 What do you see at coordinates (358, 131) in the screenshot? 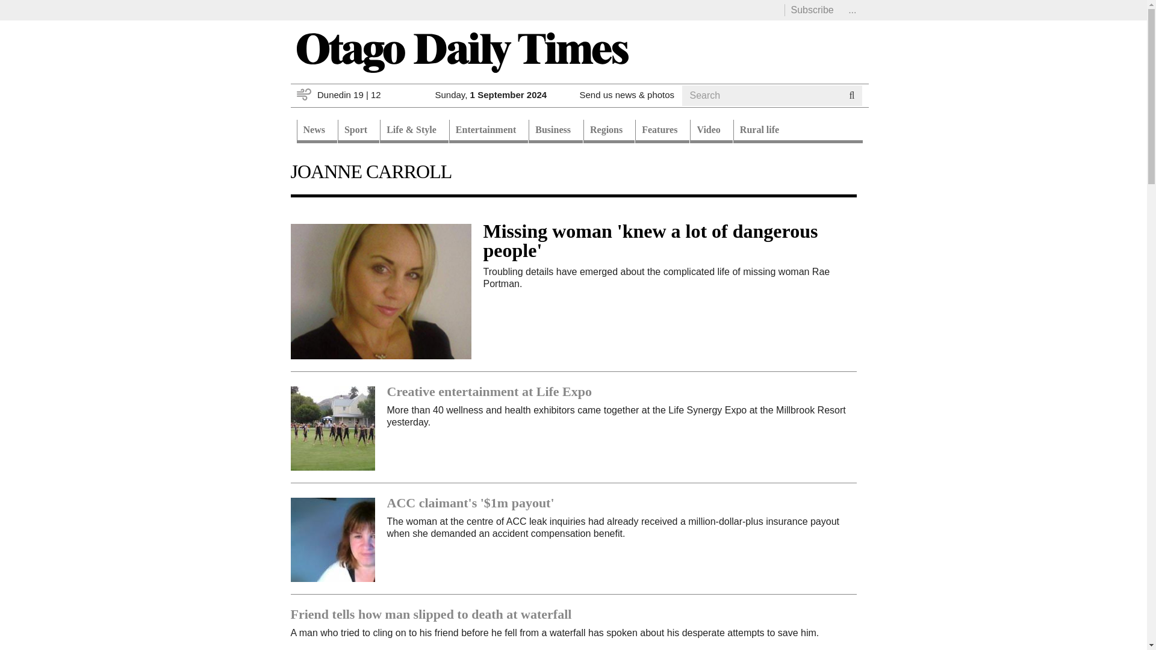
I see `Sport` at bounding box center [358, 131].